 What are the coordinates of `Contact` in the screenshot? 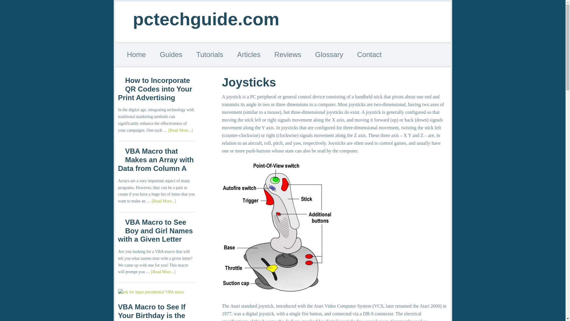 It's located at (369, 55).